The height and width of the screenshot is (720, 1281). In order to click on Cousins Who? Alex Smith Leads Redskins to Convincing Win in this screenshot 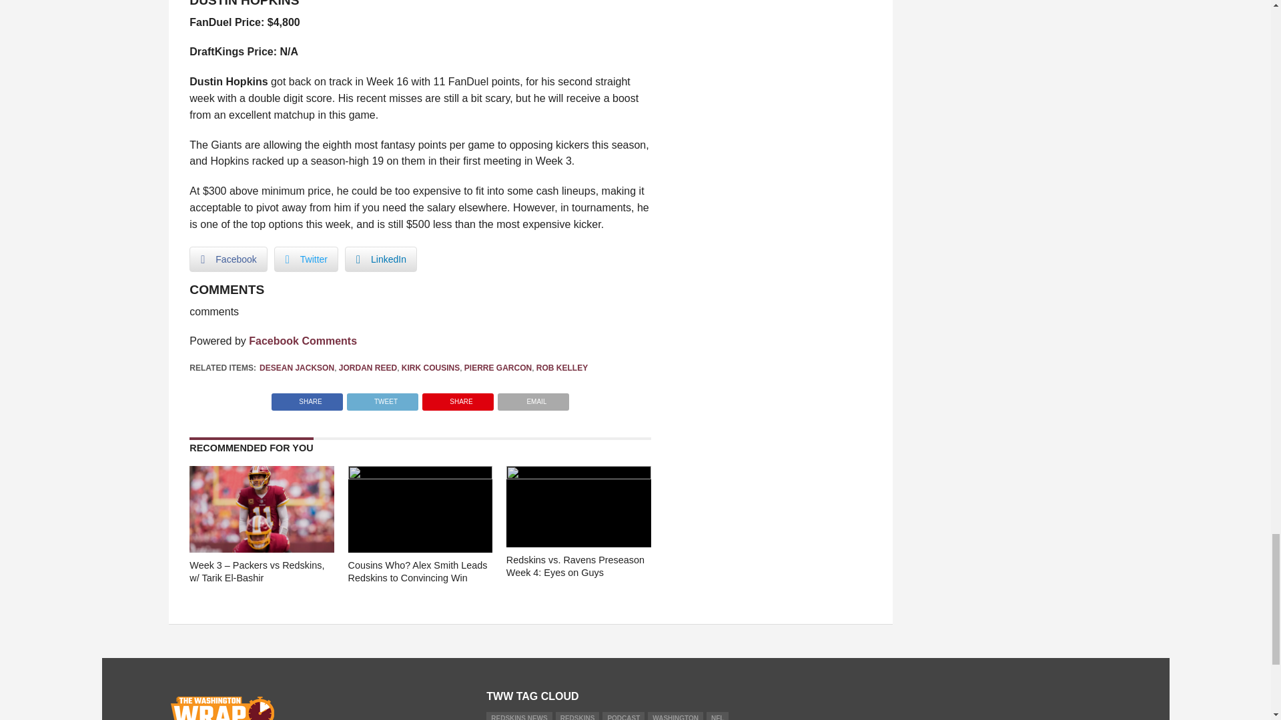, I will do `click(420, 476)`.